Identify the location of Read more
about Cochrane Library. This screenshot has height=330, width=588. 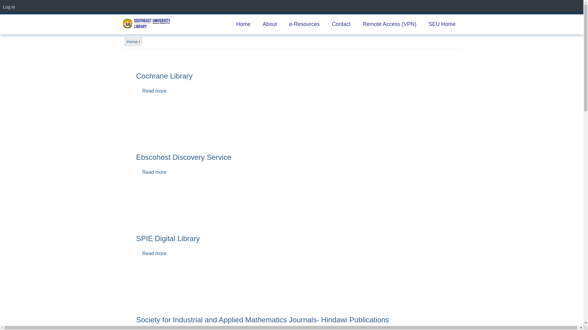
(154, 91).